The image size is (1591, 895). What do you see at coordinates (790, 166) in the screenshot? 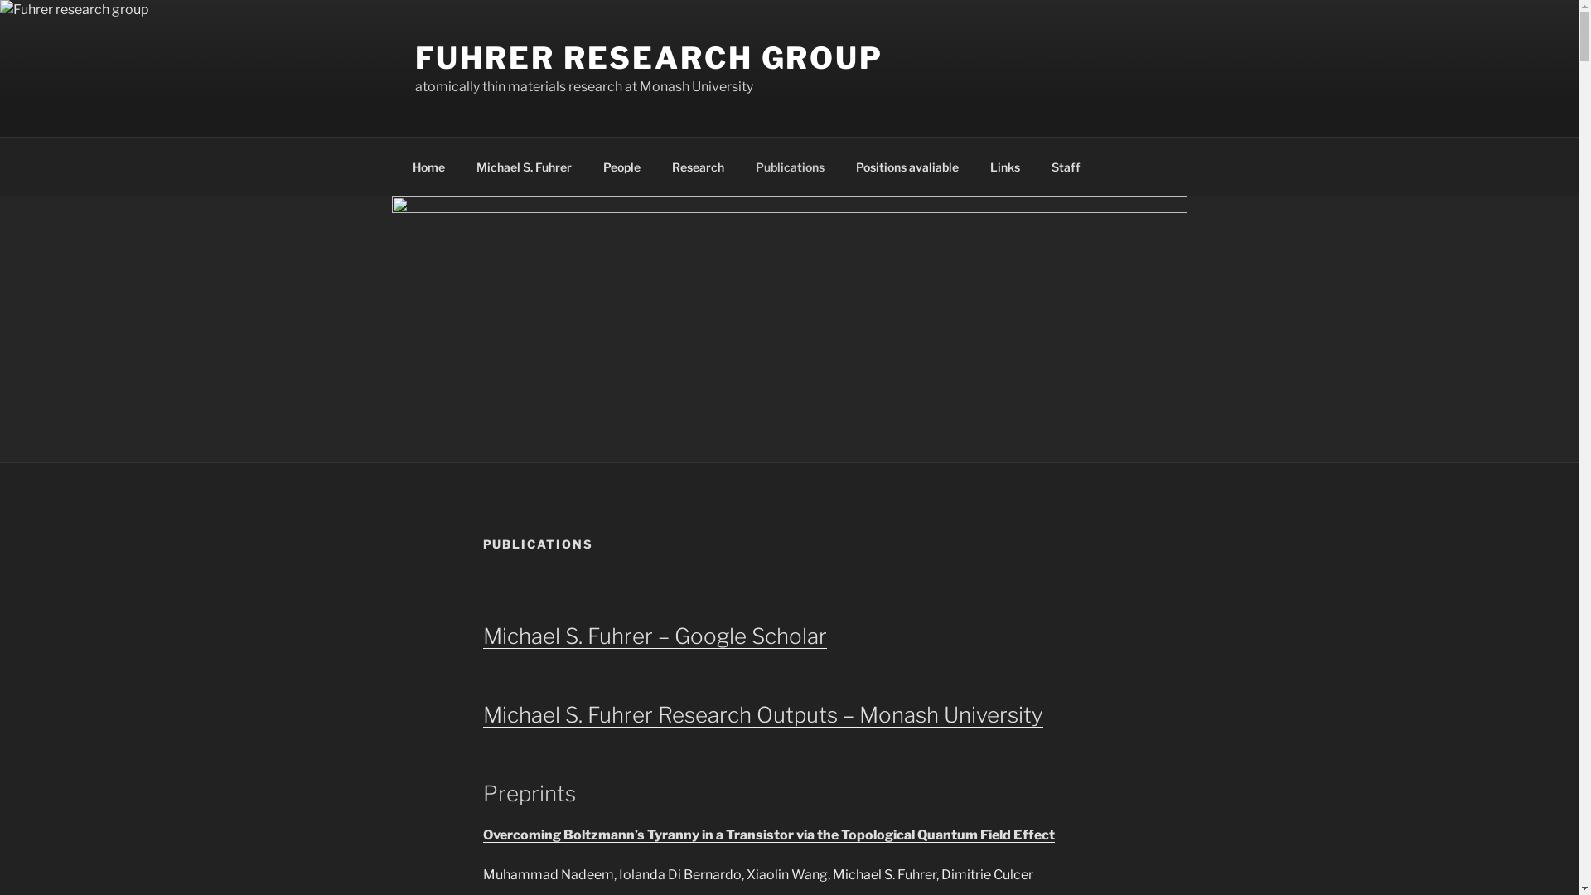
I see `Publications` at bounding box center [790, 166].